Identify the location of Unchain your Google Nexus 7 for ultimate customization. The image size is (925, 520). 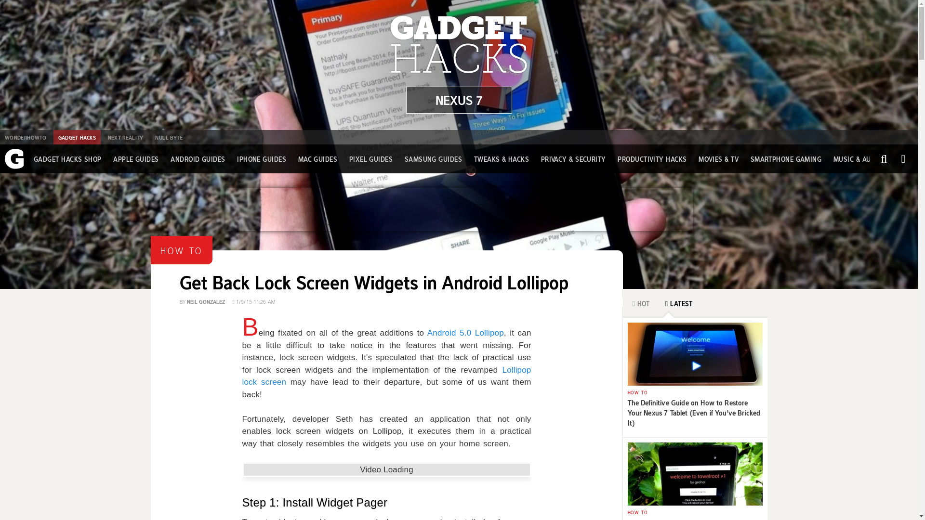
(459, 100).